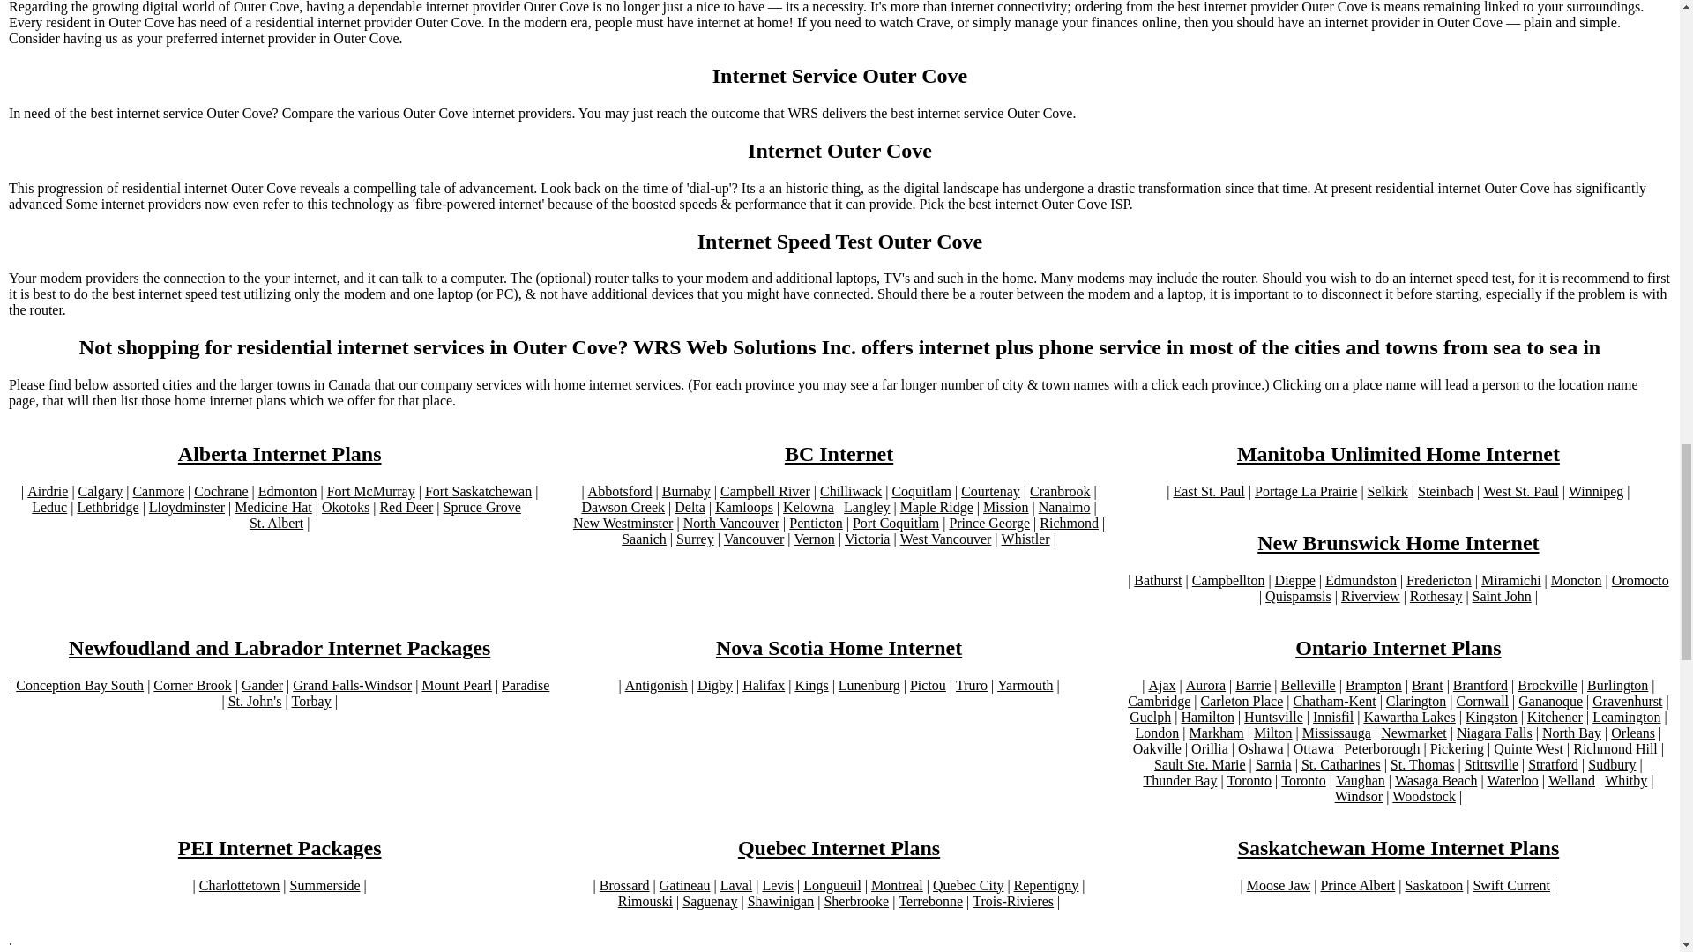  What do you see at coordinates (273, 508) in the screenshot?
I see `Medicine Hat` at bounding box center [273, 508].